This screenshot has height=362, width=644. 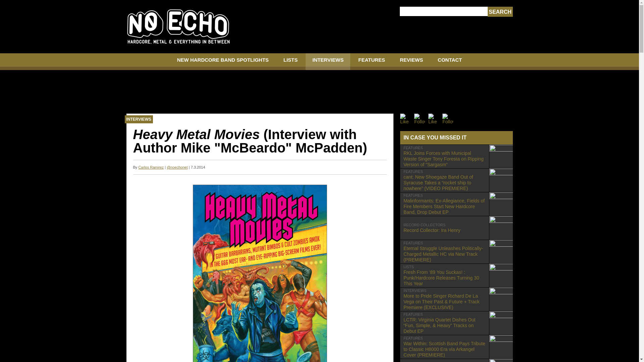 I want to click on Search, so click(x=372, y=62).